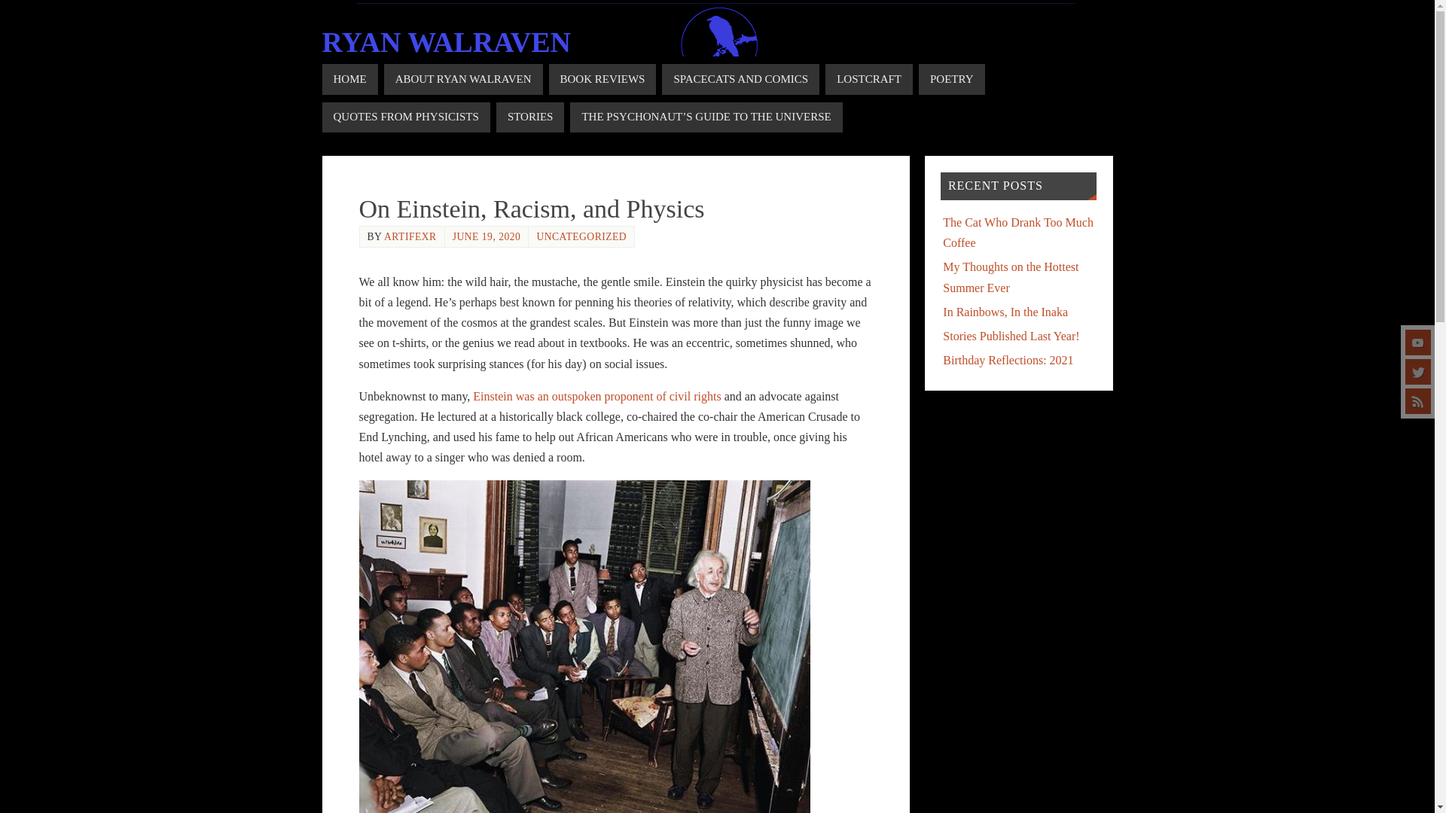 The image size is (1446, 813). I want to click on RYAN WALRAVEN, so click(447, 42).